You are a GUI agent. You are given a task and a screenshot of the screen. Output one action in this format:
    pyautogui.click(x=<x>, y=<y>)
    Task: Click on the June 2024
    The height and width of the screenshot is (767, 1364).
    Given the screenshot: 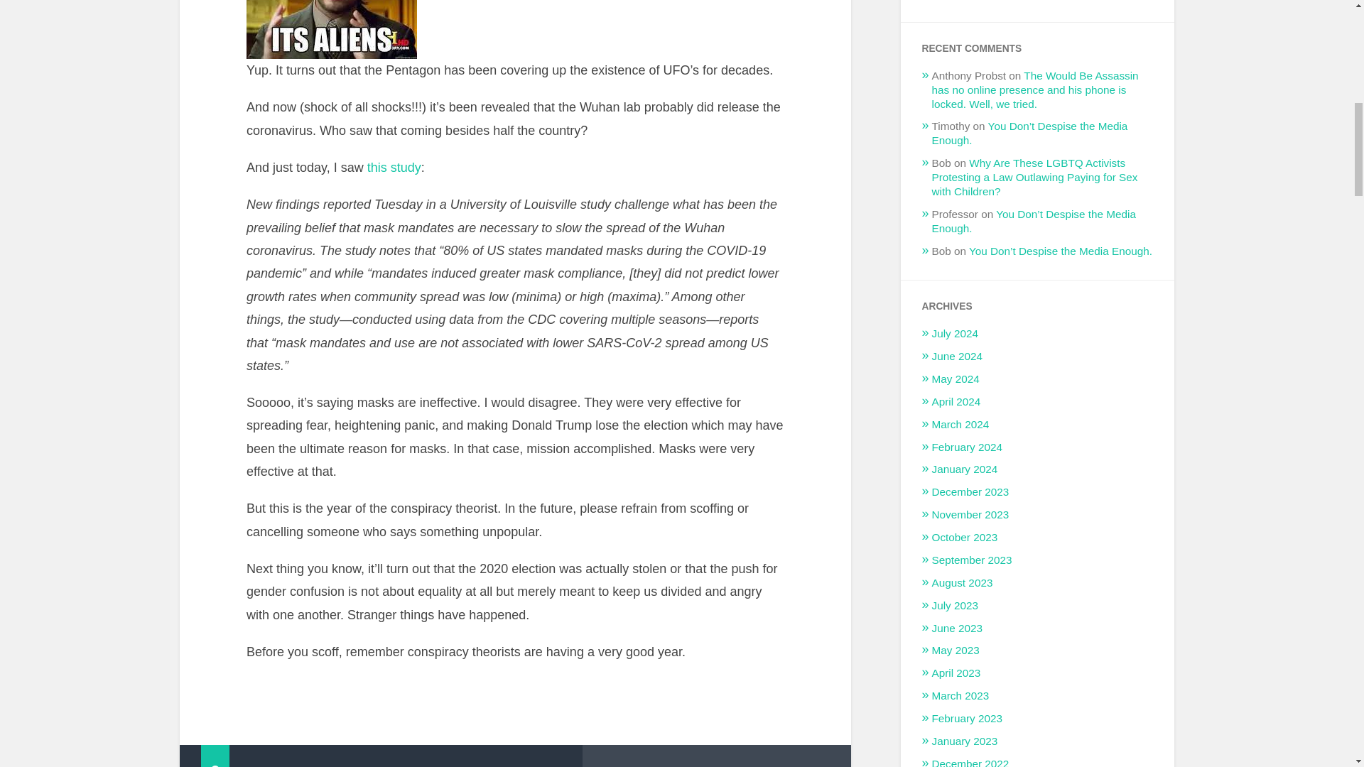 What is the action you would take?
    pyautogui.click(x=956, y=355)
    